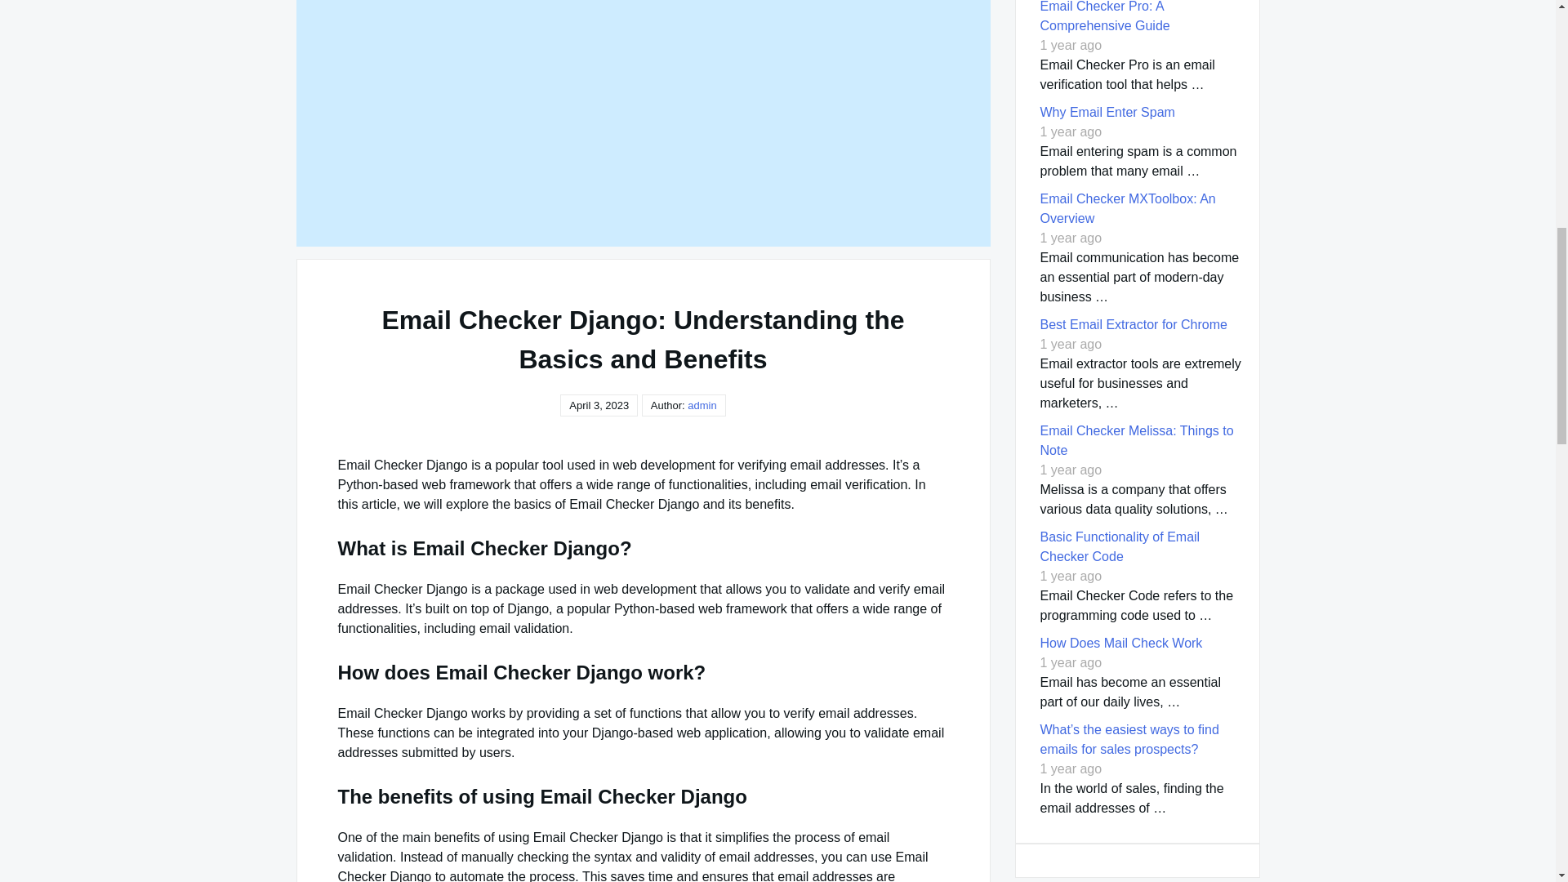 The width and height of the screenshot is (1568, 882). I want to click on Basic Functionality of Email Checker Code, so click(1120, 547).